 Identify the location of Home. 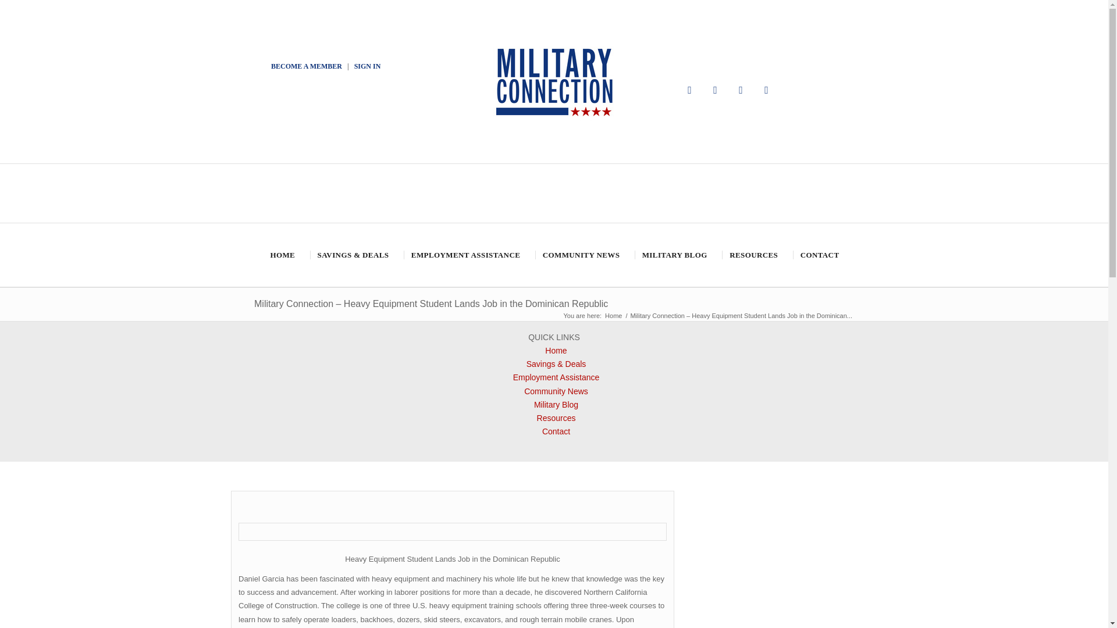
(613, 315).